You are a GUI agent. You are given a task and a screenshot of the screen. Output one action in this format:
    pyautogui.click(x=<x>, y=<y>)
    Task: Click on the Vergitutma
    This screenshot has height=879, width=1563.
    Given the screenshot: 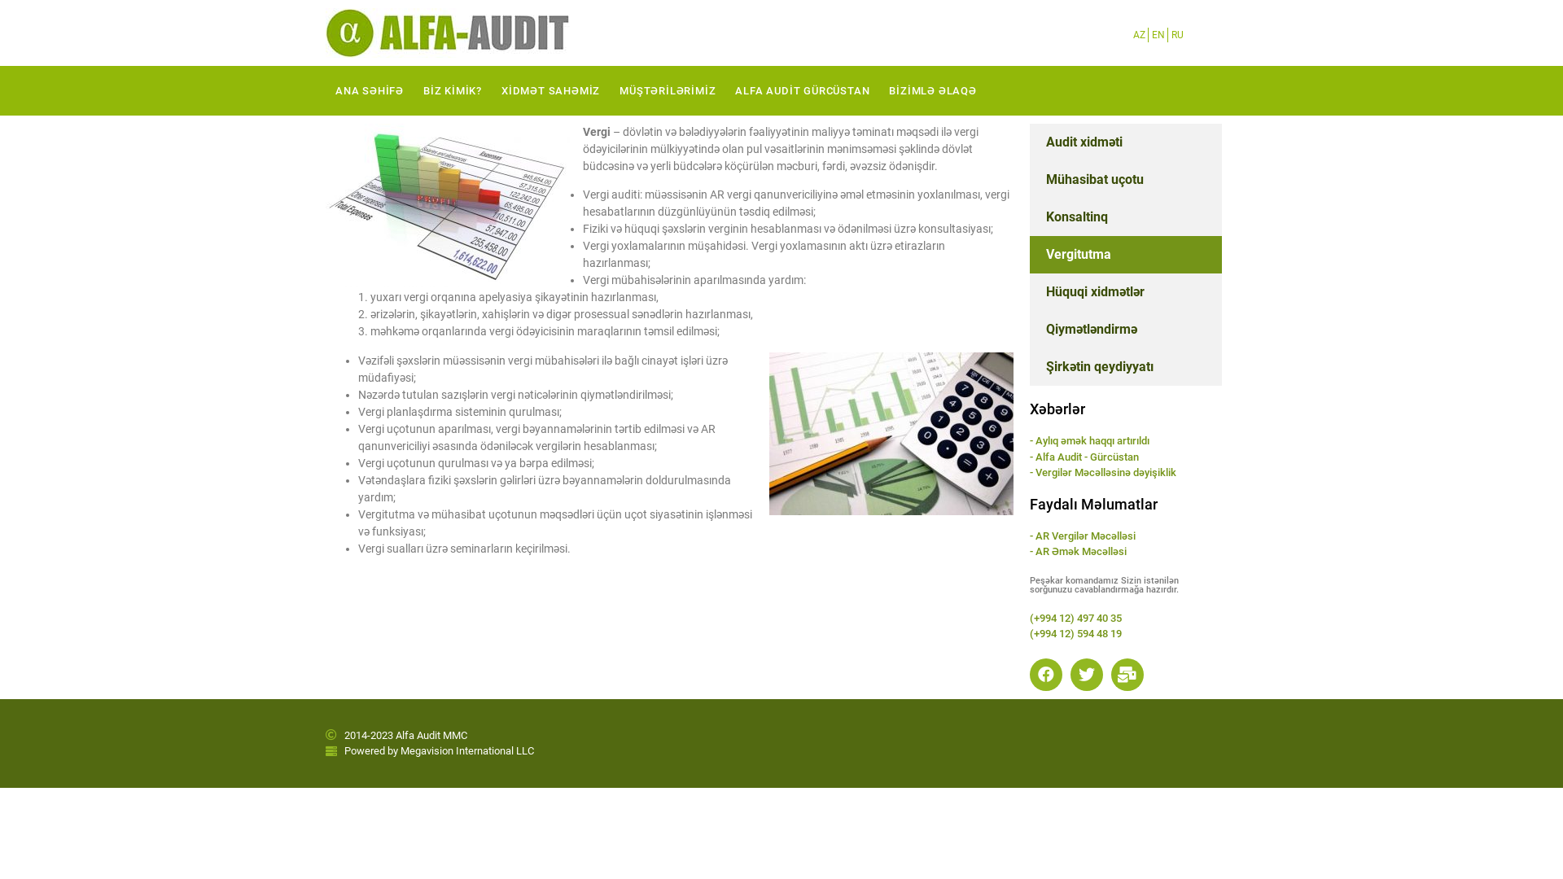 What is the action you would take?
    pyautogui.click(x=1126, y=255)
    